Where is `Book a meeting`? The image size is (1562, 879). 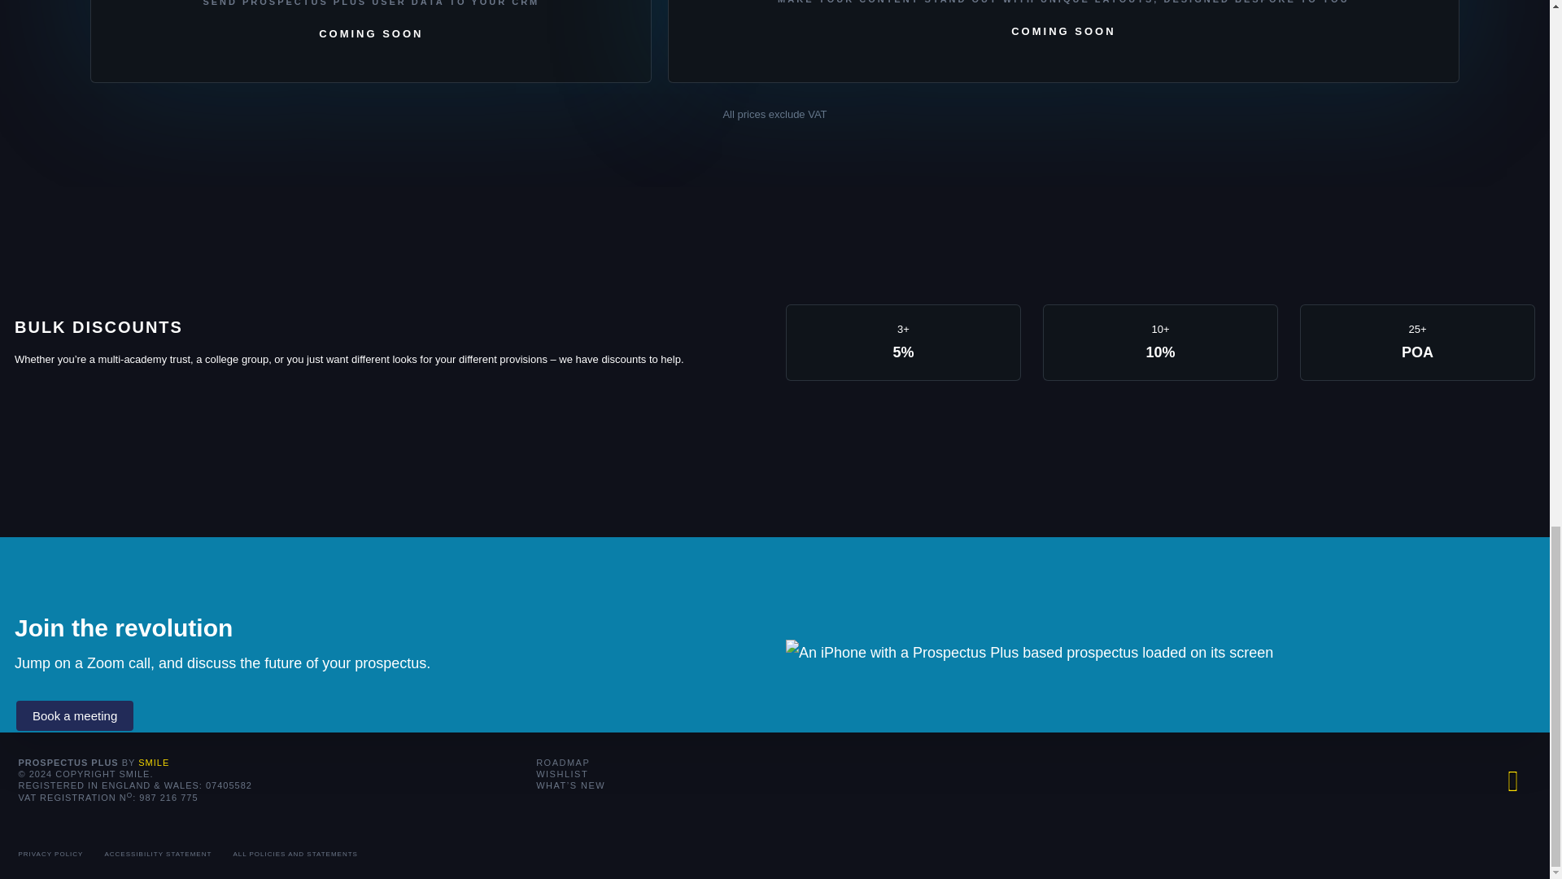
Book a meeting is located at coordinates (74, 715).